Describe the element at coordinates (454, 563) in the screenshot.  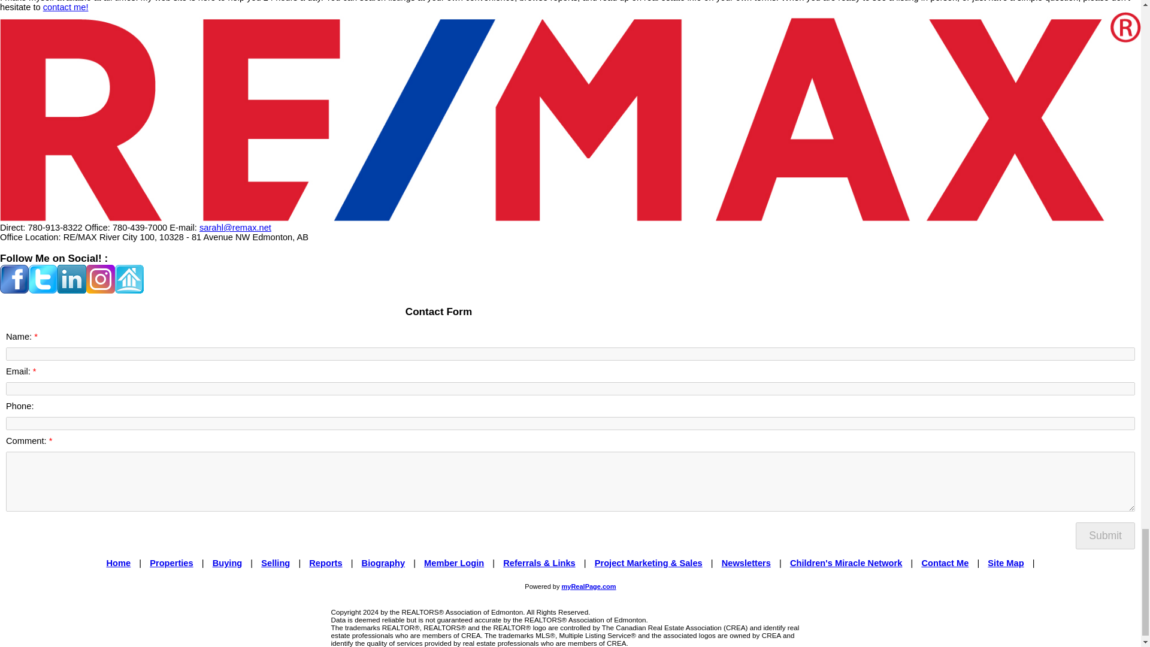
I see `Member Login` at that location.